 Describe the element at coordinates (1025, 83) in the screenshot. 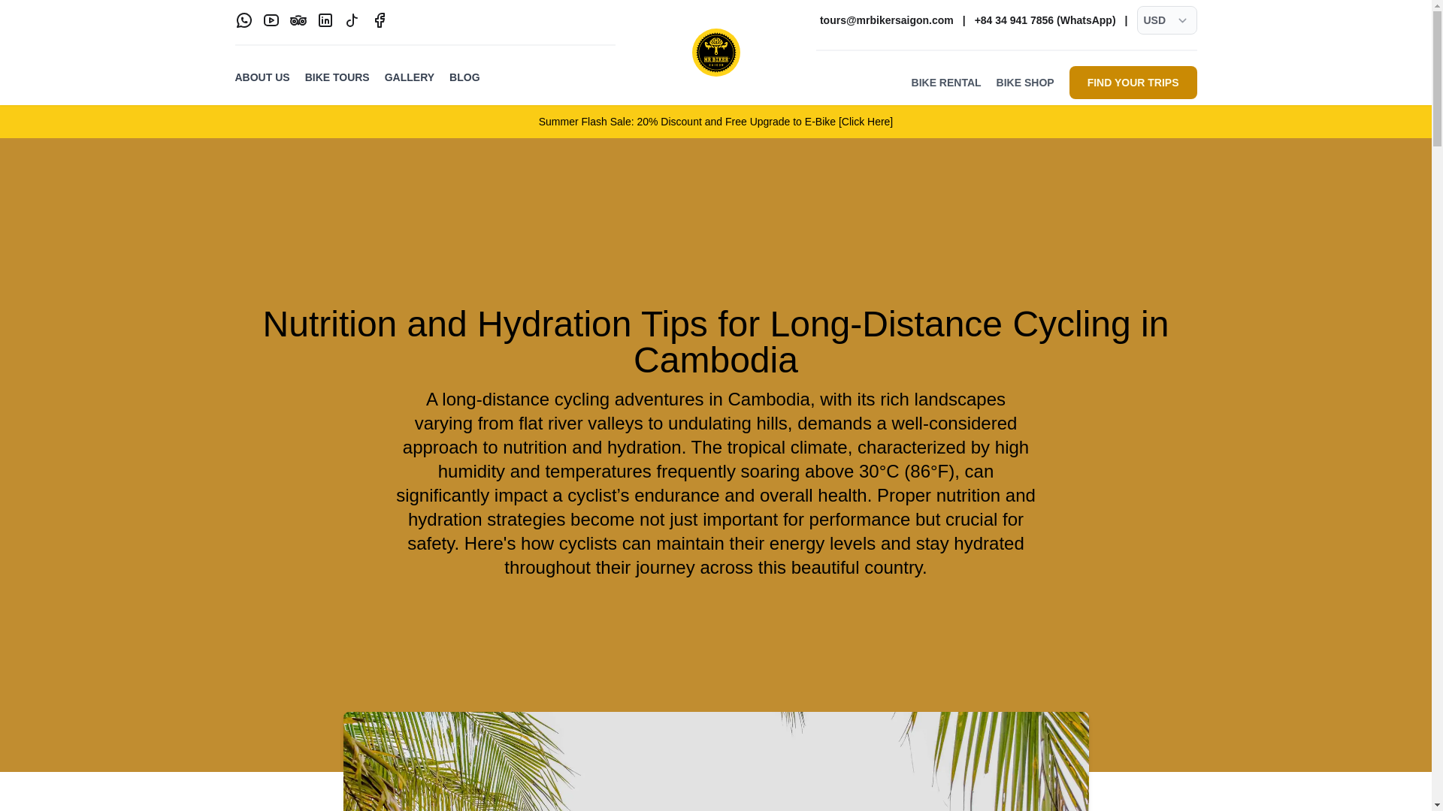

I see `search-tours` at that location.